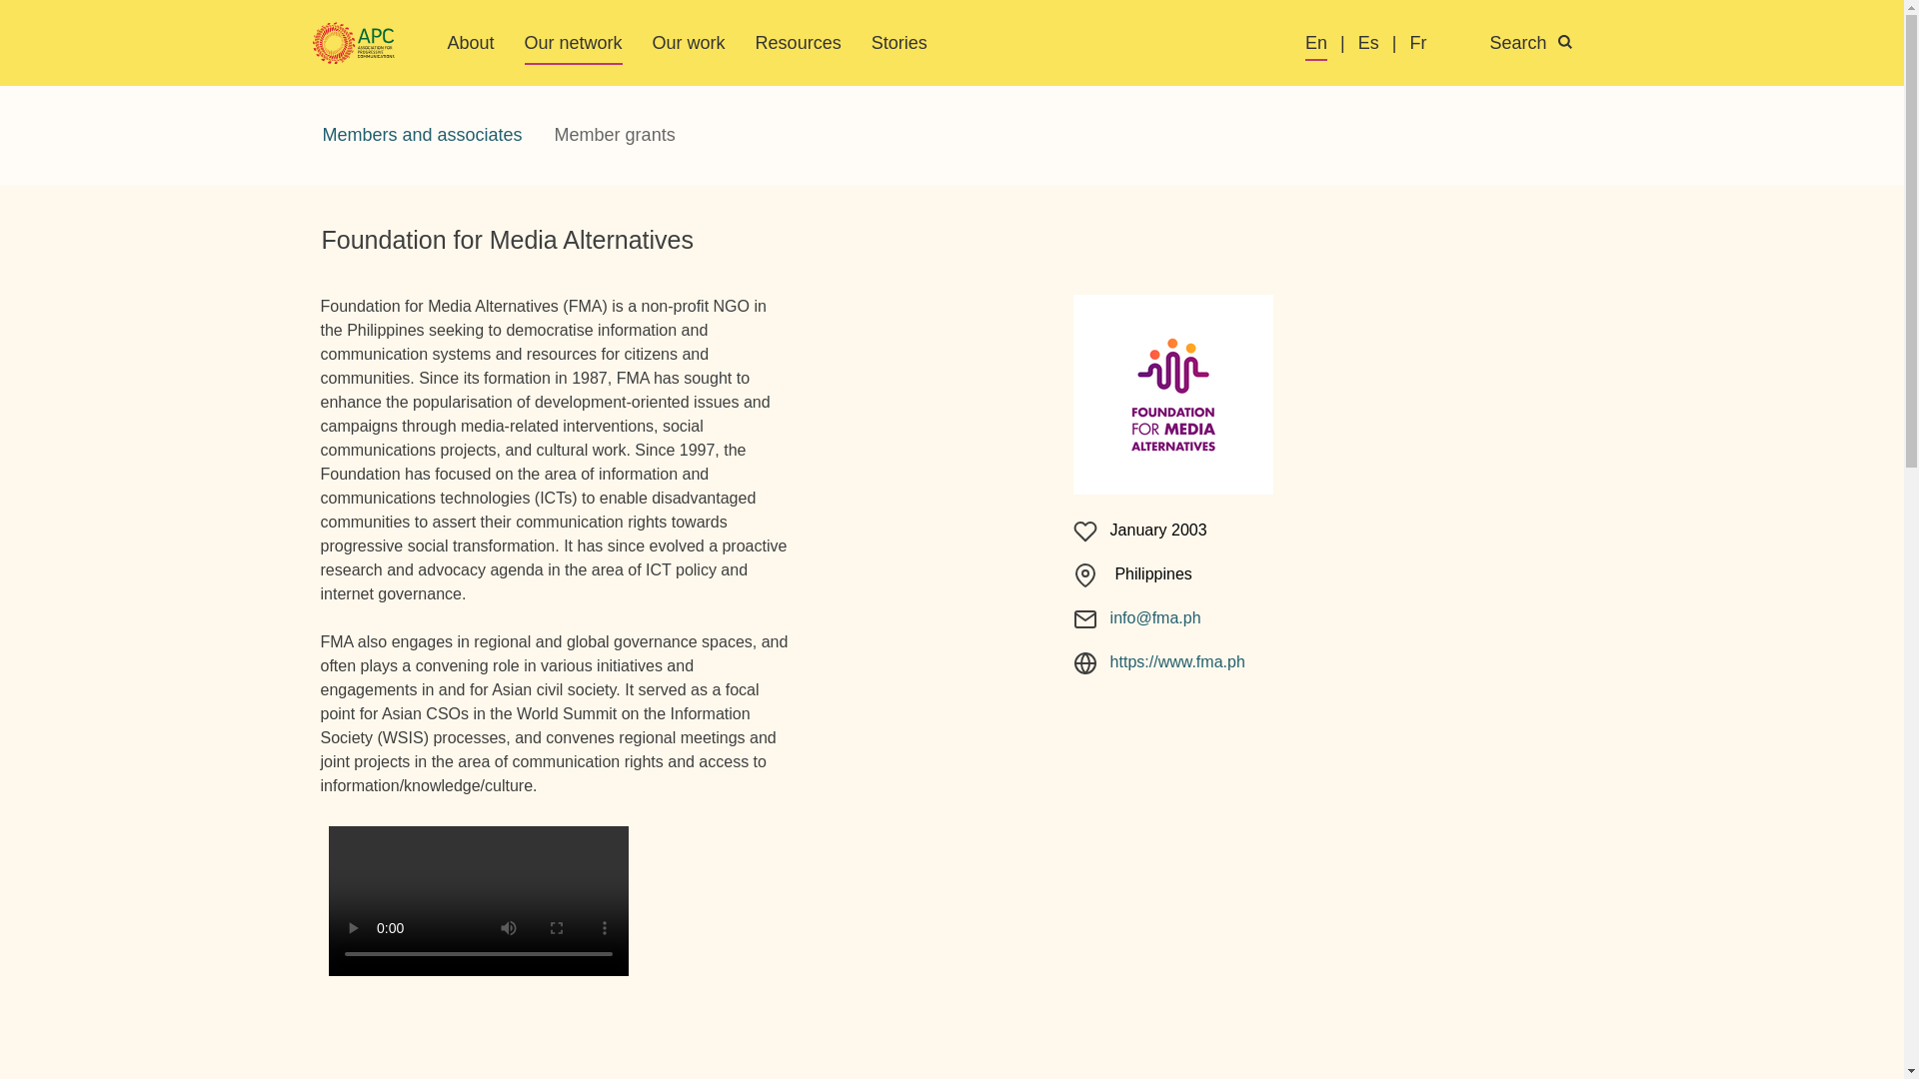  What do you see at coordinates (1542, 44) in the screenshot?
I see `Search` at bounding box center [1542, 44].